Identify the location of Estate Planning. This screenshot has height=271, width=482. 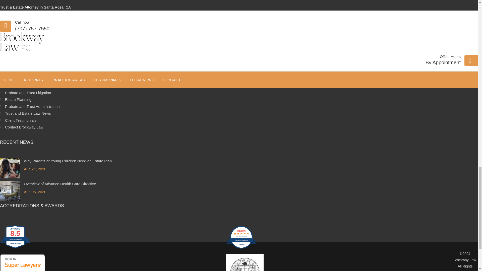
(18, 99).